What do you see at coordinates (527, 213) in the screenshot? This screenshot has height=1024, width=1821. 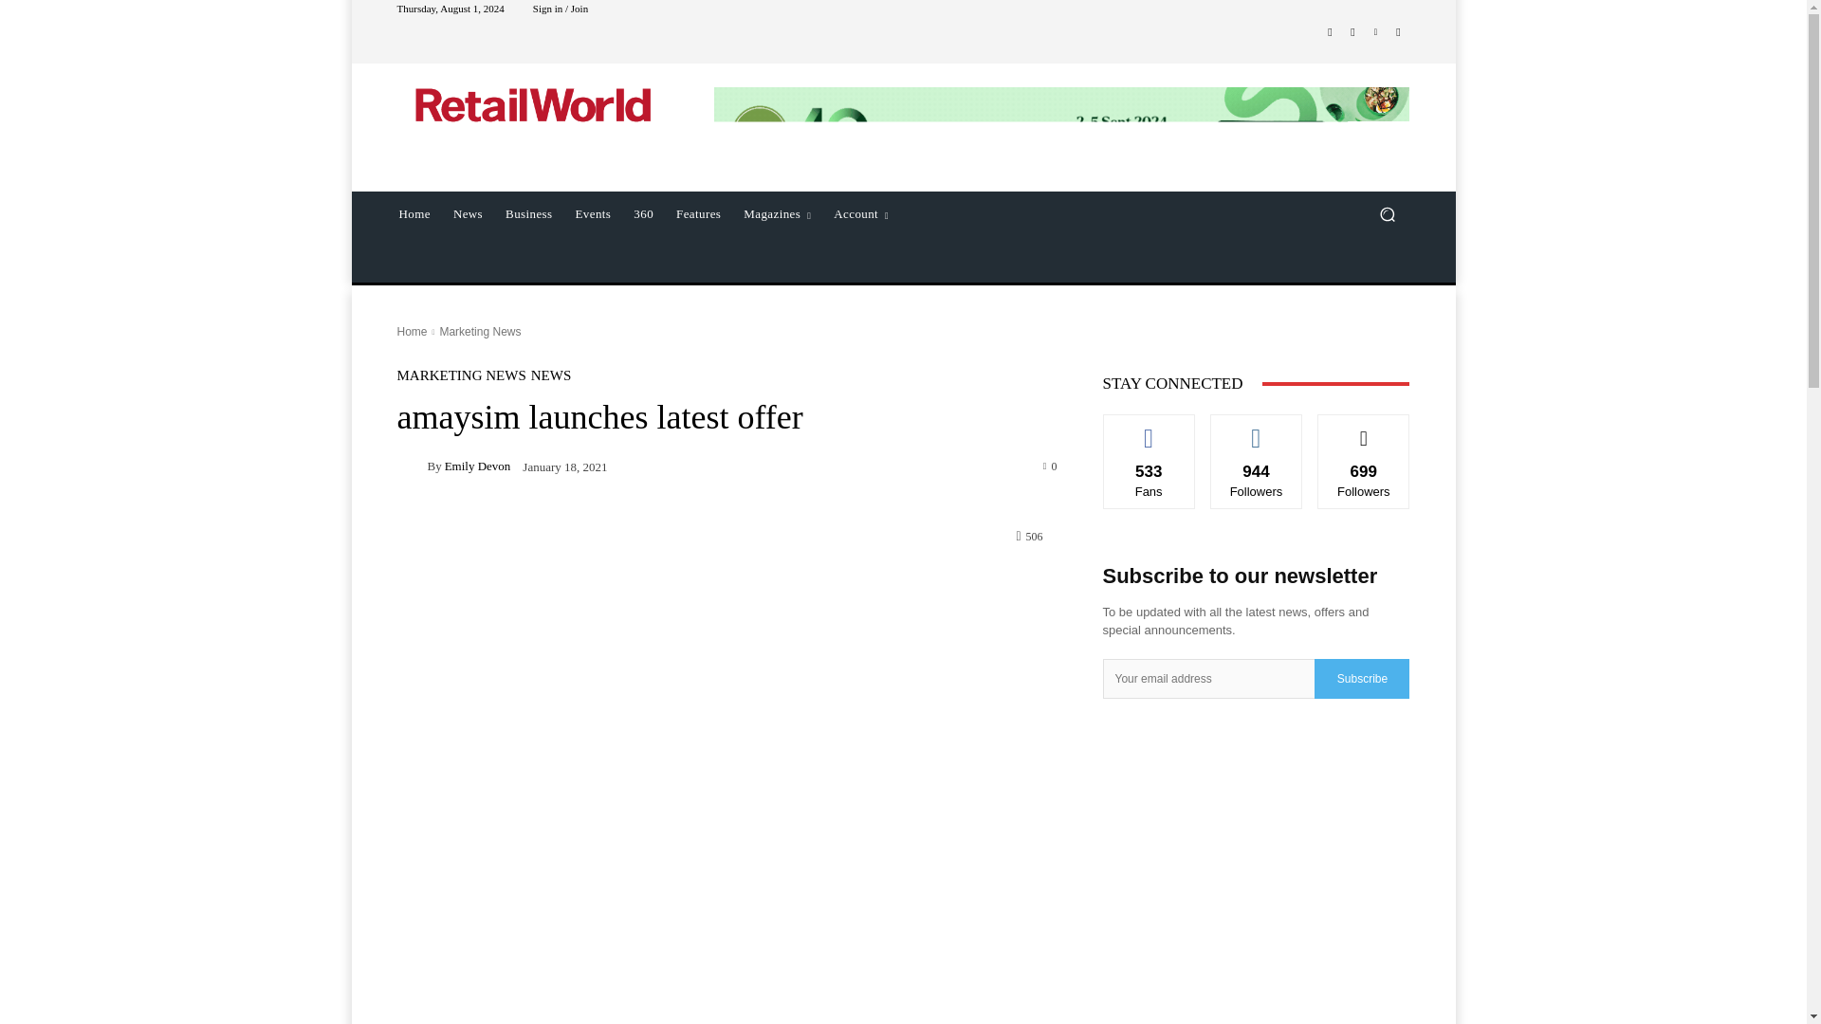 I see `Business` at bounding box center [527, 213].